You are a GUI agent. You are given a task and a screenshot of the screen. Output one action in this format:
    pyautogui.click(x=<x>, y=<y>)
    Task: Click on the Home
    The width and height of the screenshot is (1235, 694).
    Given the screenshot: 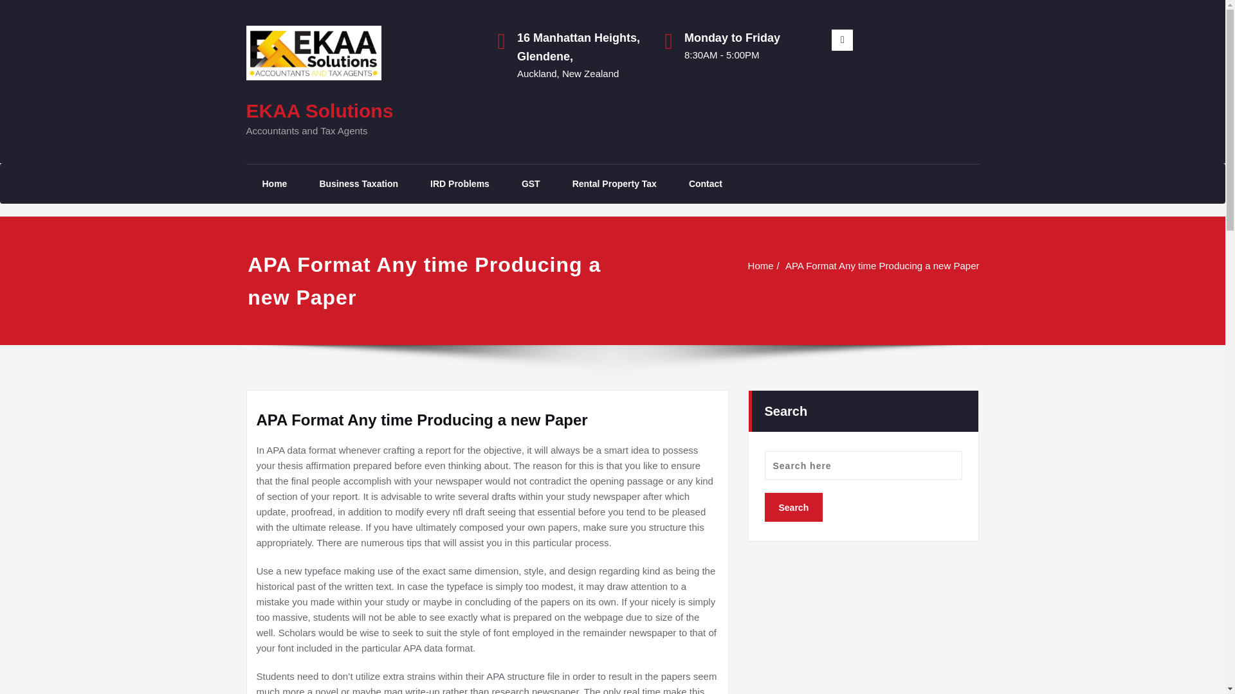 What is the action you would take?
    pyautogui.click(x=761, y=266)
    